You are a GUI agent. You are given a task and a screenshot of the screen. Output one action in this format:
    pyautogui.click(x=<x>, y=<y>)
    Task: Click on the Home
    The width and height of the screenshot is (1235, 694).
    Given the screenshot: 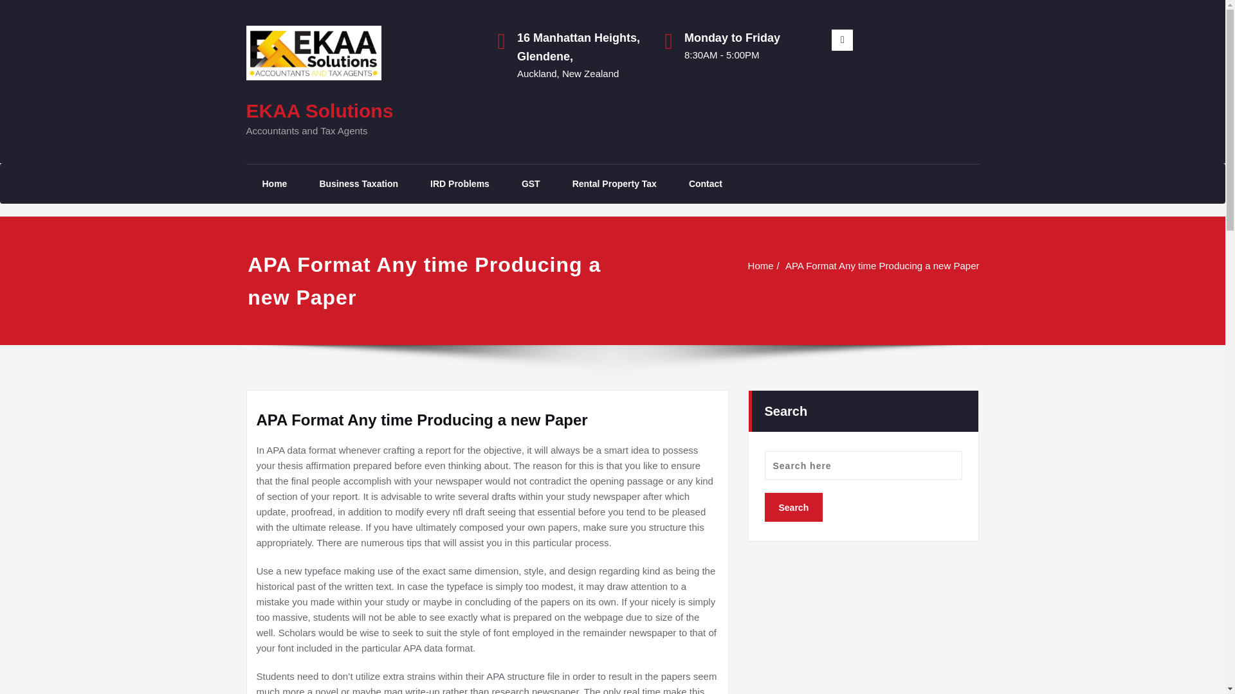 What is the action you would take?
    pyautogui.click(x=761, y=266)
    